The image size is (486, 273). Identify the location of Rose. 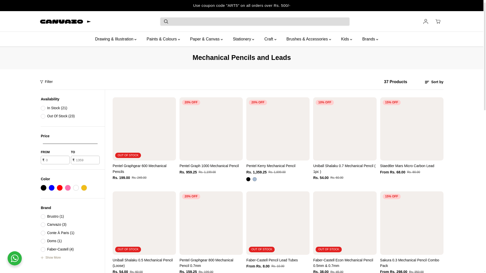
(68, 188).